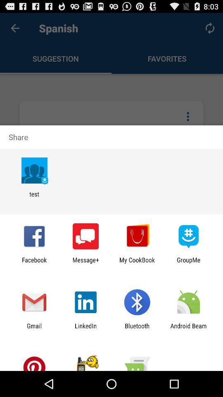  Describe the element at coordinates (86, 329) in the screenshot. I see `click app next to bluetooth app` at that location.